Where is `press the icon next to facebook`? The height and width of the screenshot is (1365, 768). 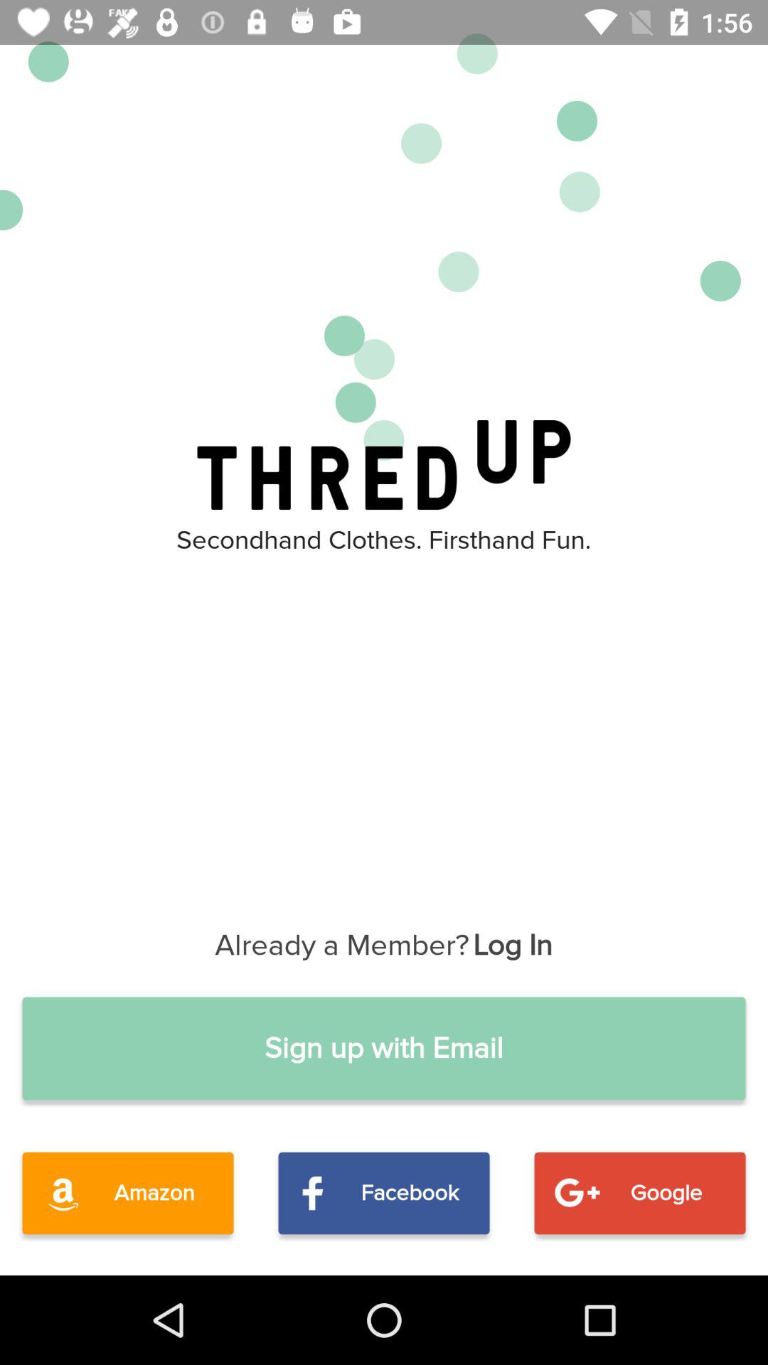 press the icon next to facebook is located at coordinates (639, 1193).